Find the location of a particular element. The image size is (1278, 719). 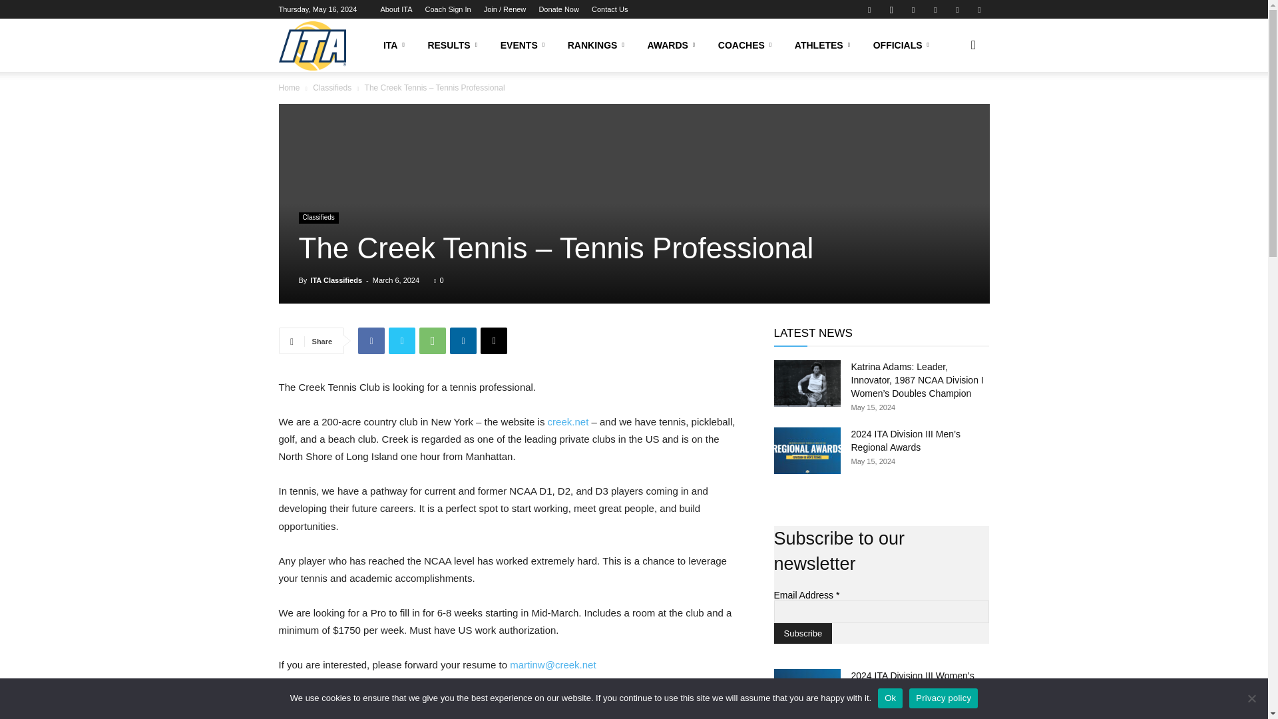

Instagram is located at coordinates (891, 9).